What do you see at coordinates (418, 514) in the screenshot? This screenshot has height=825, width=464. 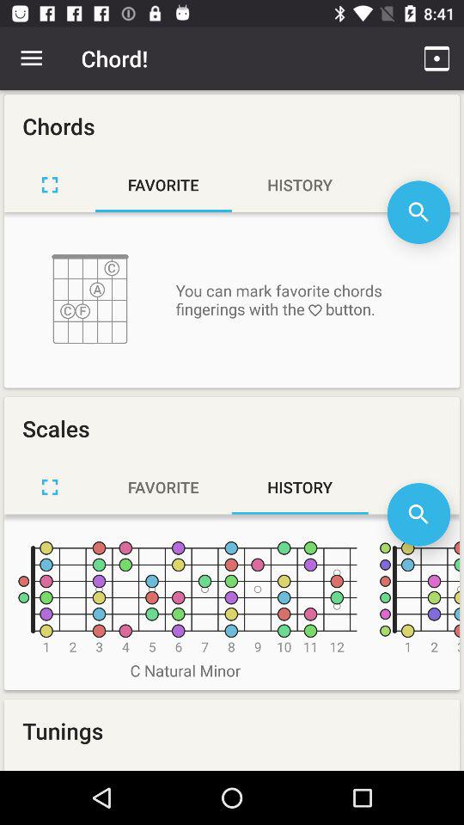 I see `search icon` at bounding box center [418, 514].